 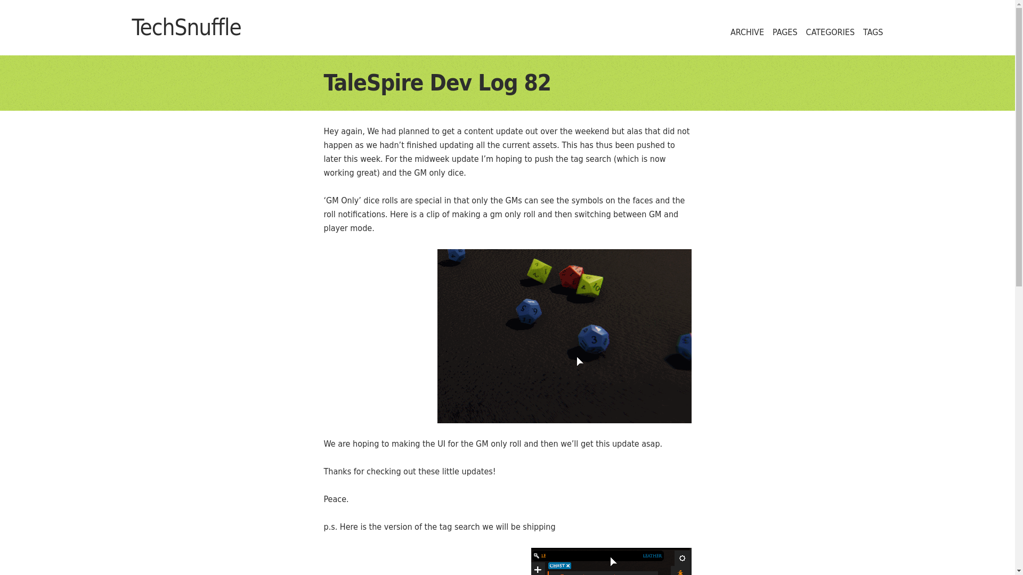 What do you see at coordinates (186, 27) in the screenshot?
I see `TechSnuffle` at bounding box center [186, 27].